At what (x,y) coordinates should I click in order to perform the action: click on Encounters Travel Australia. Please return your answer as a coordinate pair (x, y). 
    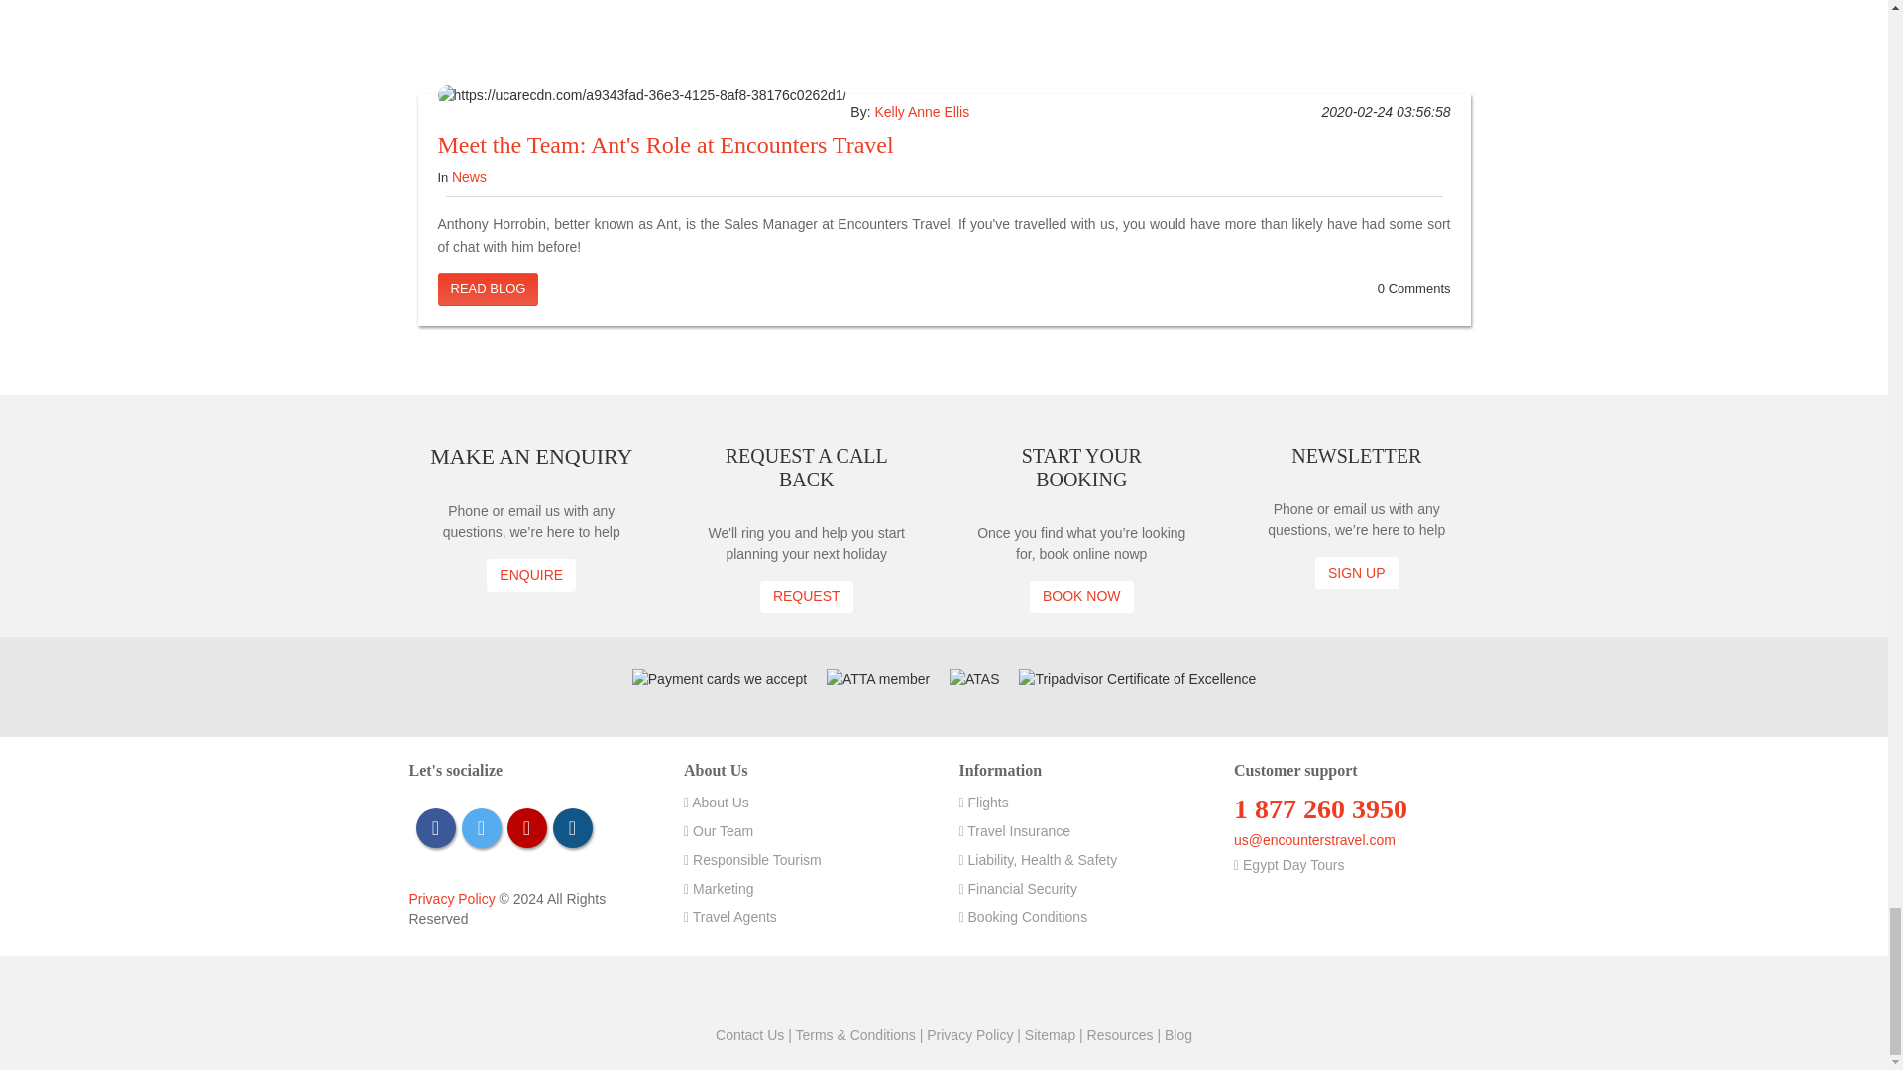
    Looking at the image, I should click on (953, 995).